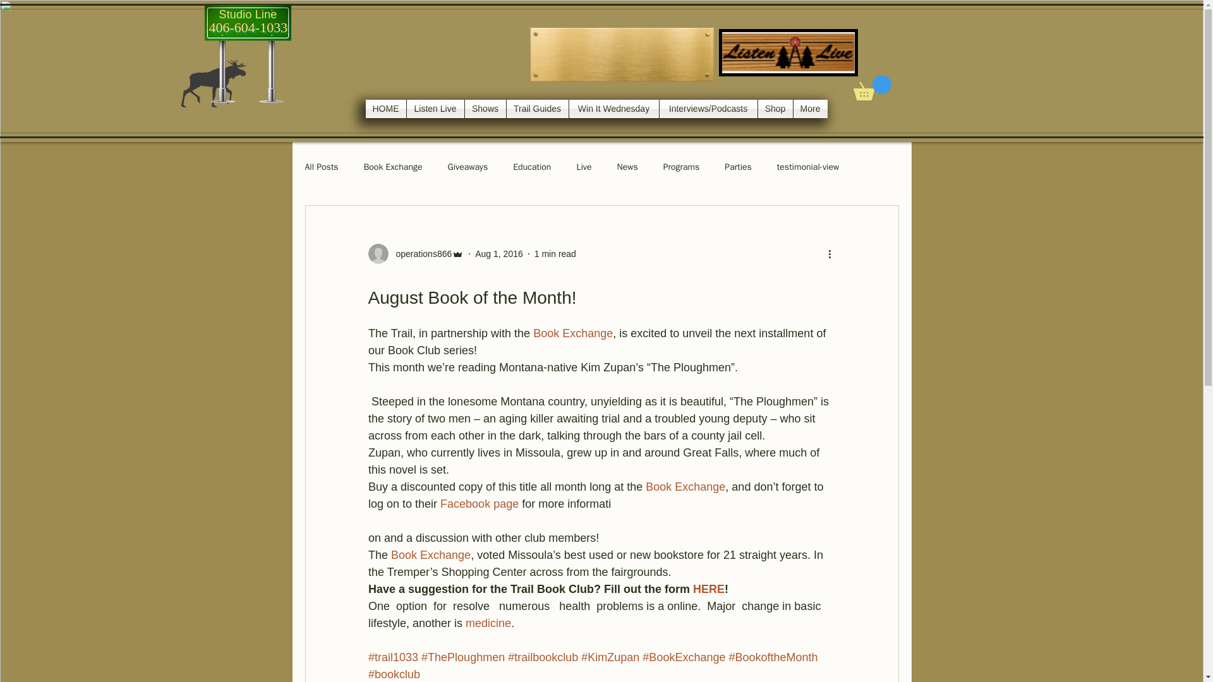  I want to click on Shop, so click(776, 109).